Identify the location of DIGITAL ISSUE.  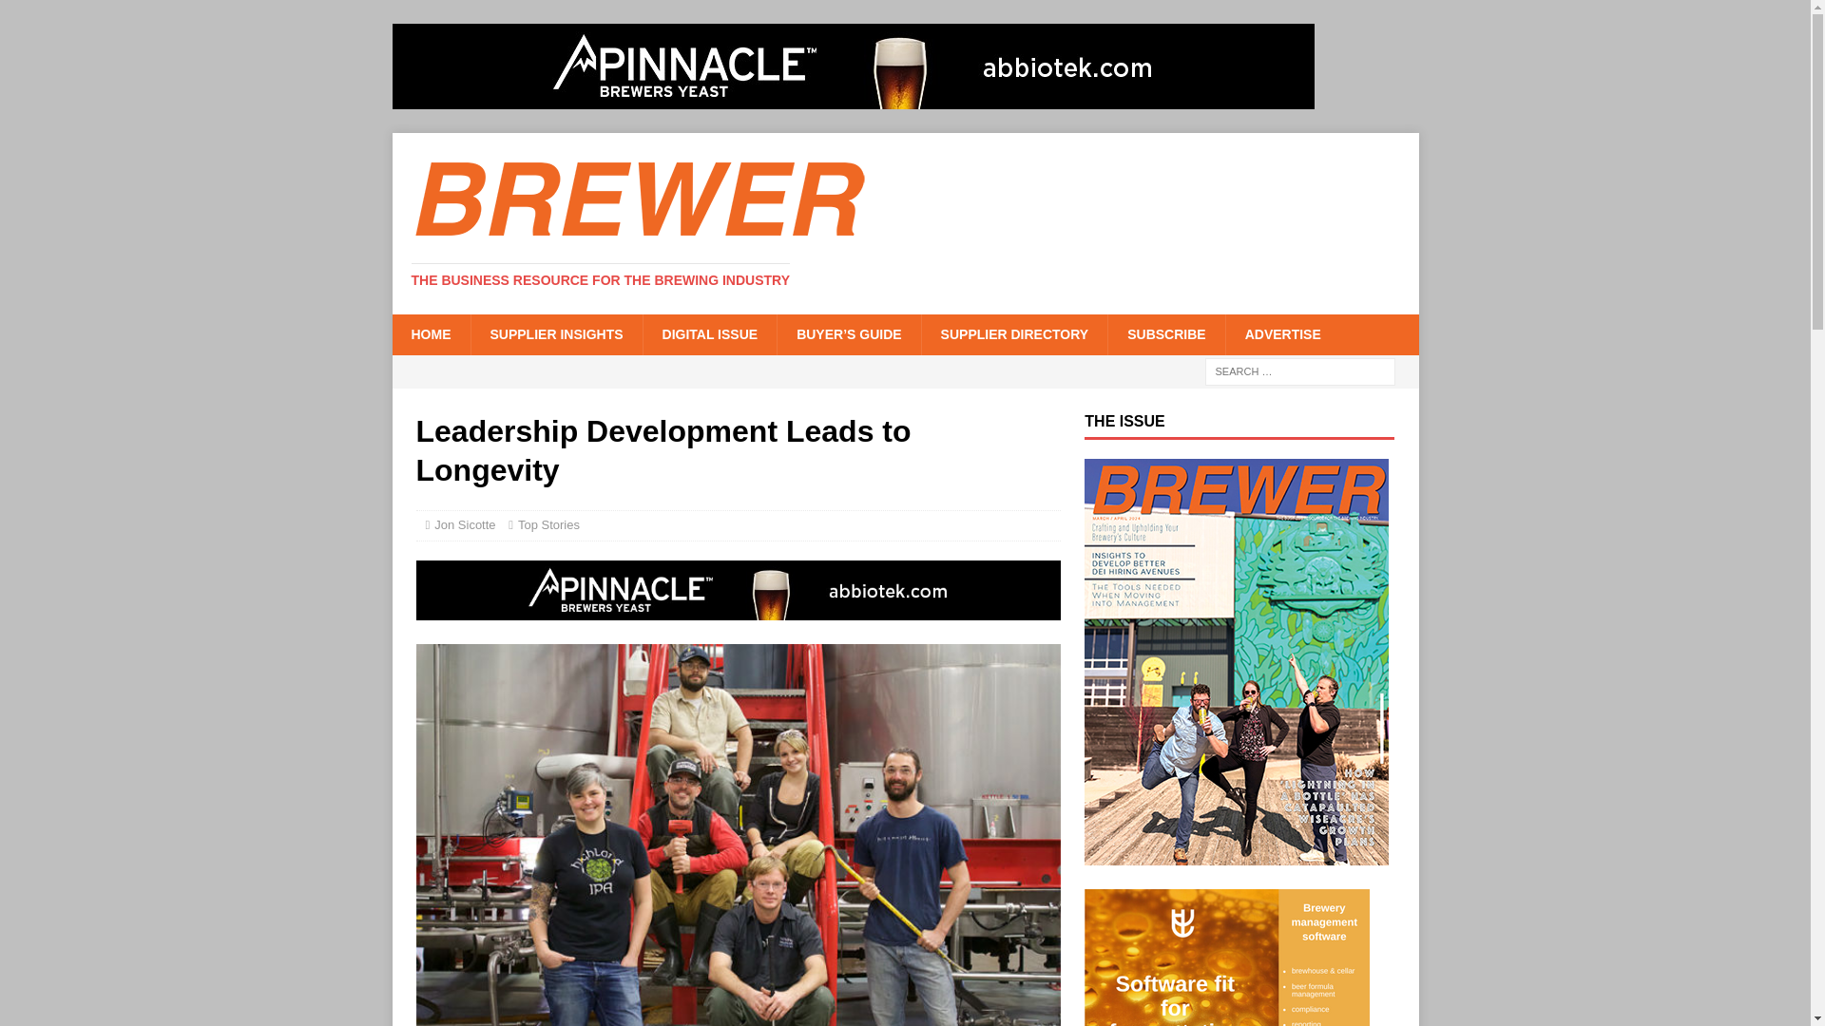
(709, 333).